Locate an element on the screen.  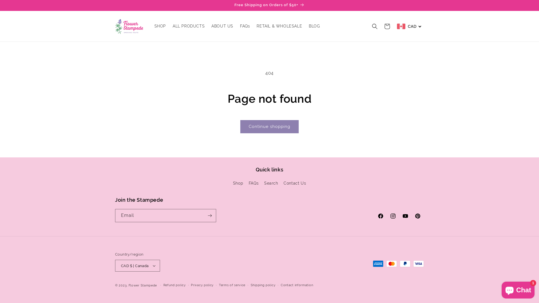
RETAIL & WHOLESALE is located at coordinates (279, 26).